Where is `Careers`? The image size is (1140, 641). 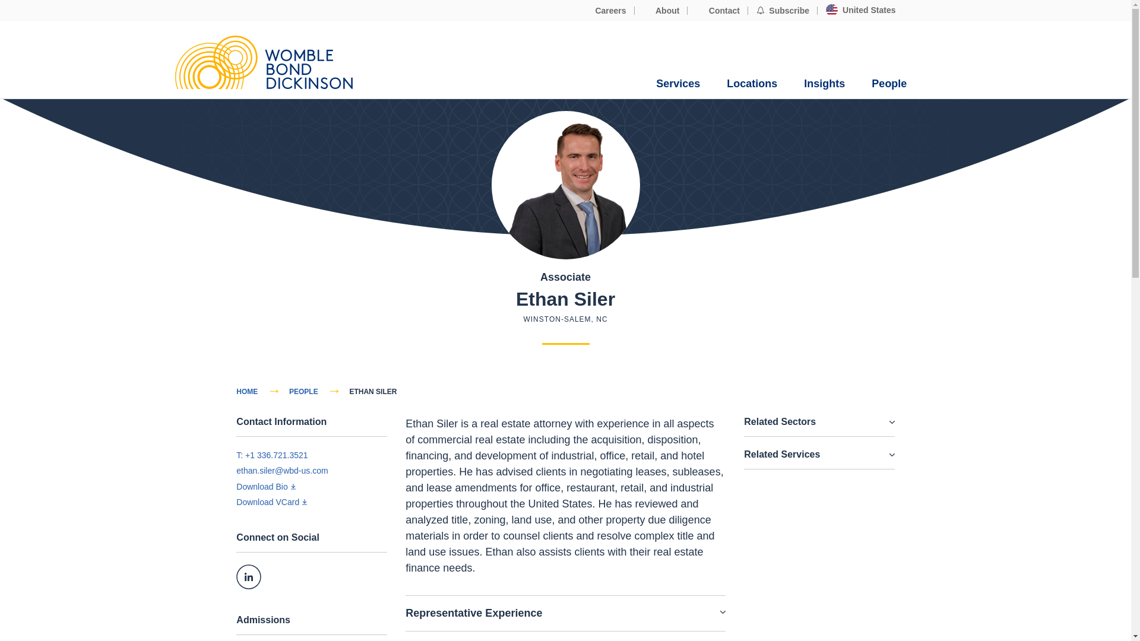
Careers is located at coordinates (604, 11).